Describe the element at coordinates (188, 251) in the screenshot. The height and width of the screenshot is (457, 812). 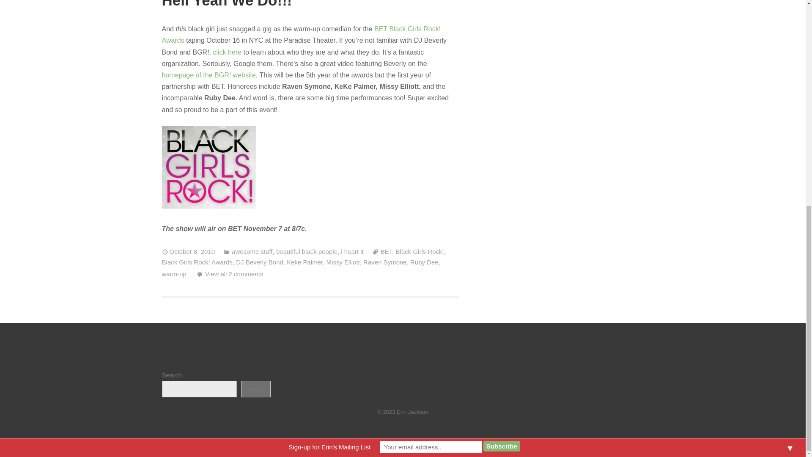
I see `October 8, 2010` at that location.